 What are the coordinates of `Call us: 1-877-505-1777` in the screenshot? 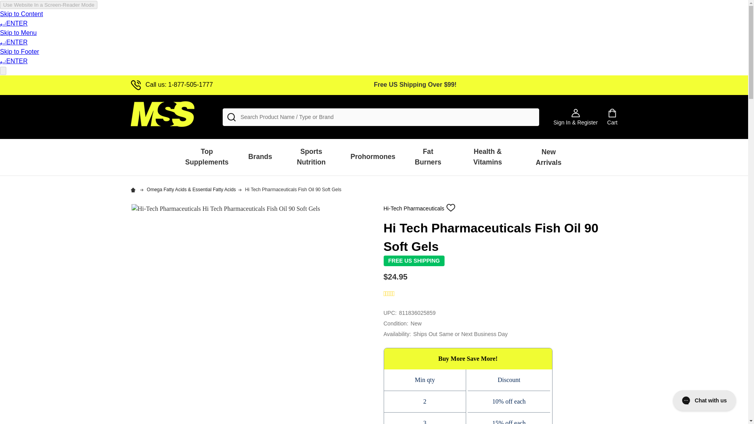 It's located at (171, 84).